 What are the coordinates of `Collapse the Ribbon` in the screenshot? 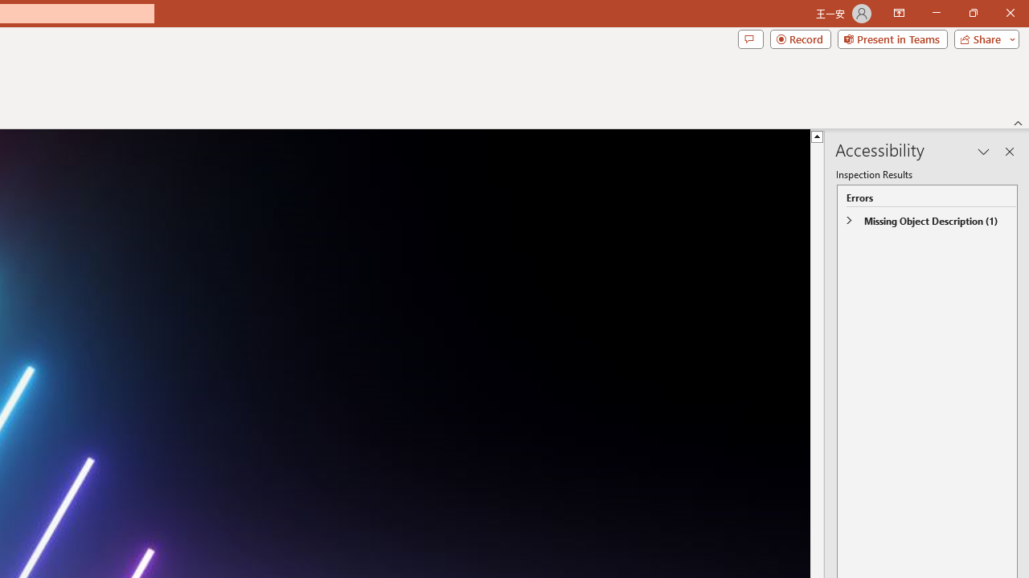 It's located at (1019, 122).